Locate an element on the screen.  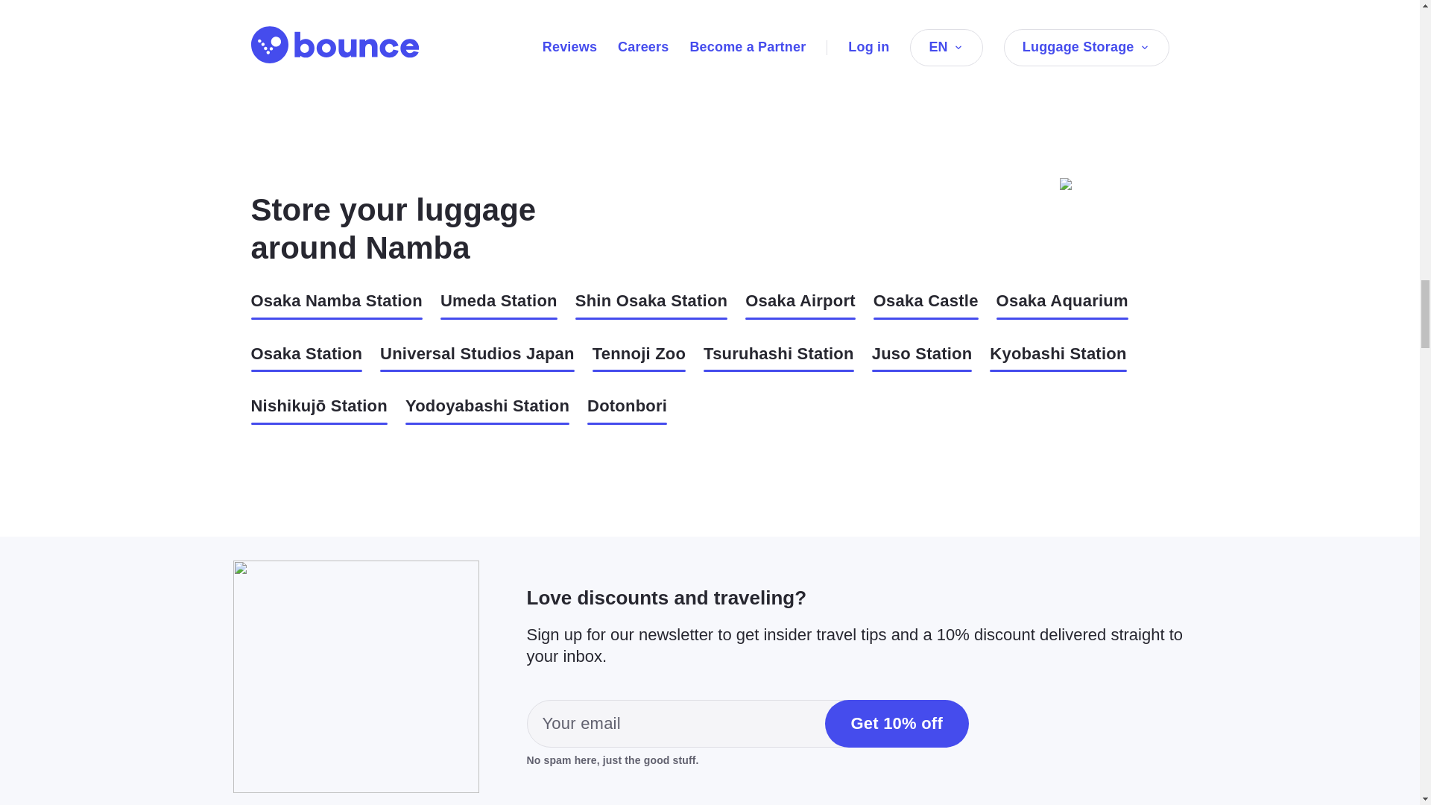
Find closest locations is located at coordinates (622, 3).